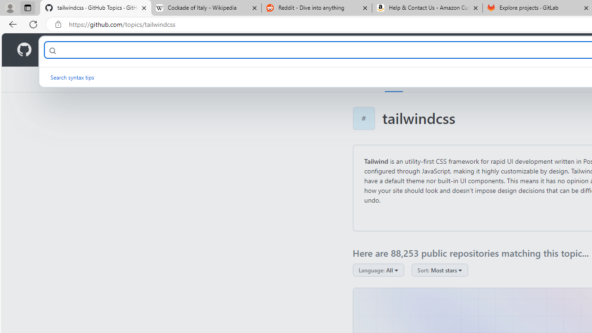 This screenshot has width=592, height=333. I want to click on Resources, so click(153, 50).